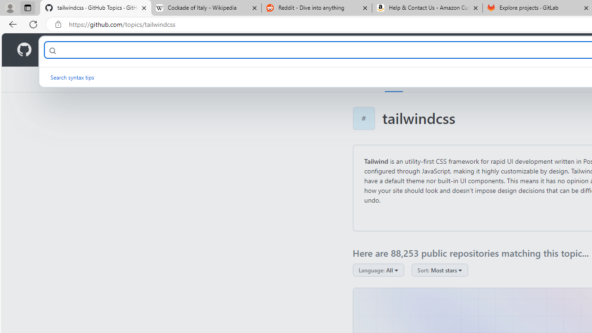 This screenshot has width=592, height=333. I want to click on Resources, so click(153, 50).